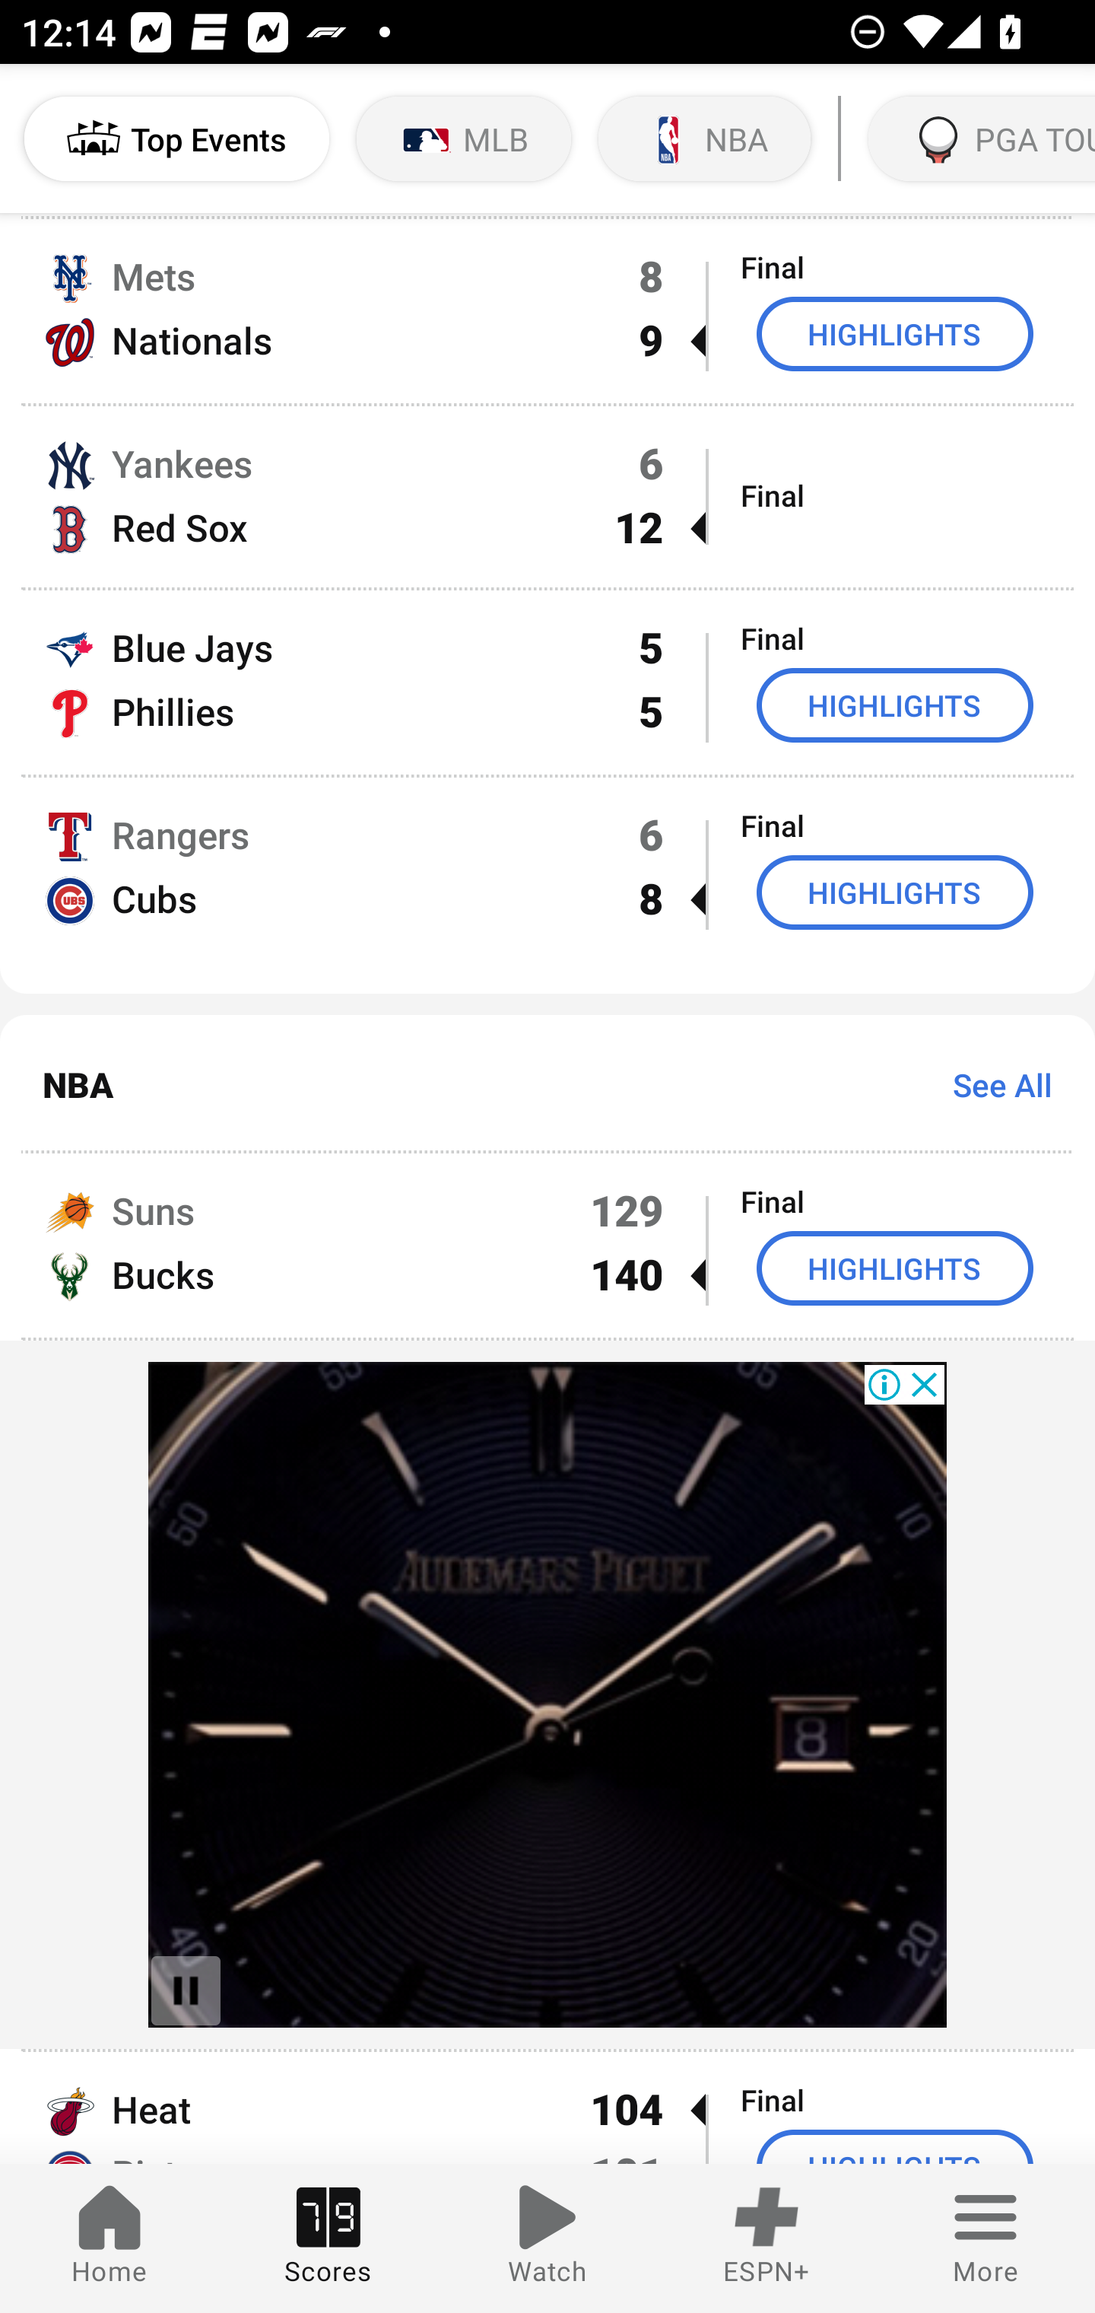 Image resolution: width=1095 pixels, height=2313 pixels. What do you see at coordinates (895, 892) in the screenshot?
I see `HIGHLIGHTS` at bounding box center [895, 892].